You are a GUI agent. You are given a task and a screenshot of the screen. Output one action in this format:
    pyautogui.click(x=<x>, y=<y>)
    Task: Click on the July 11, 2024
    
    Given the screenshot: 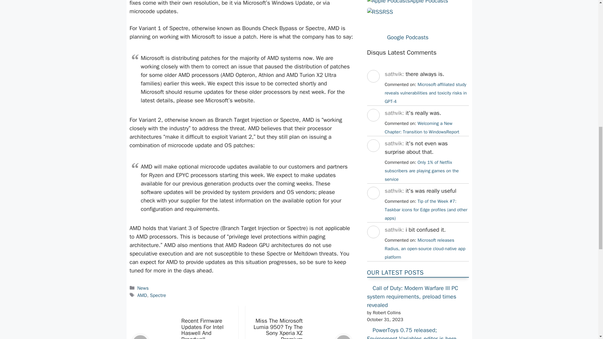 What is the action you would take?
    pyautogui.click(x=421, y=170)
    